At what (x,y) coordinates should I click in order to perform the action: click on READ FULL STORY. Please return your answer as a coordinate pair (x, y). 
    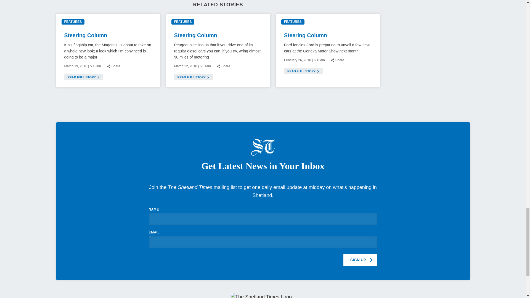
    Looking at the image, I should click on (194, 77).